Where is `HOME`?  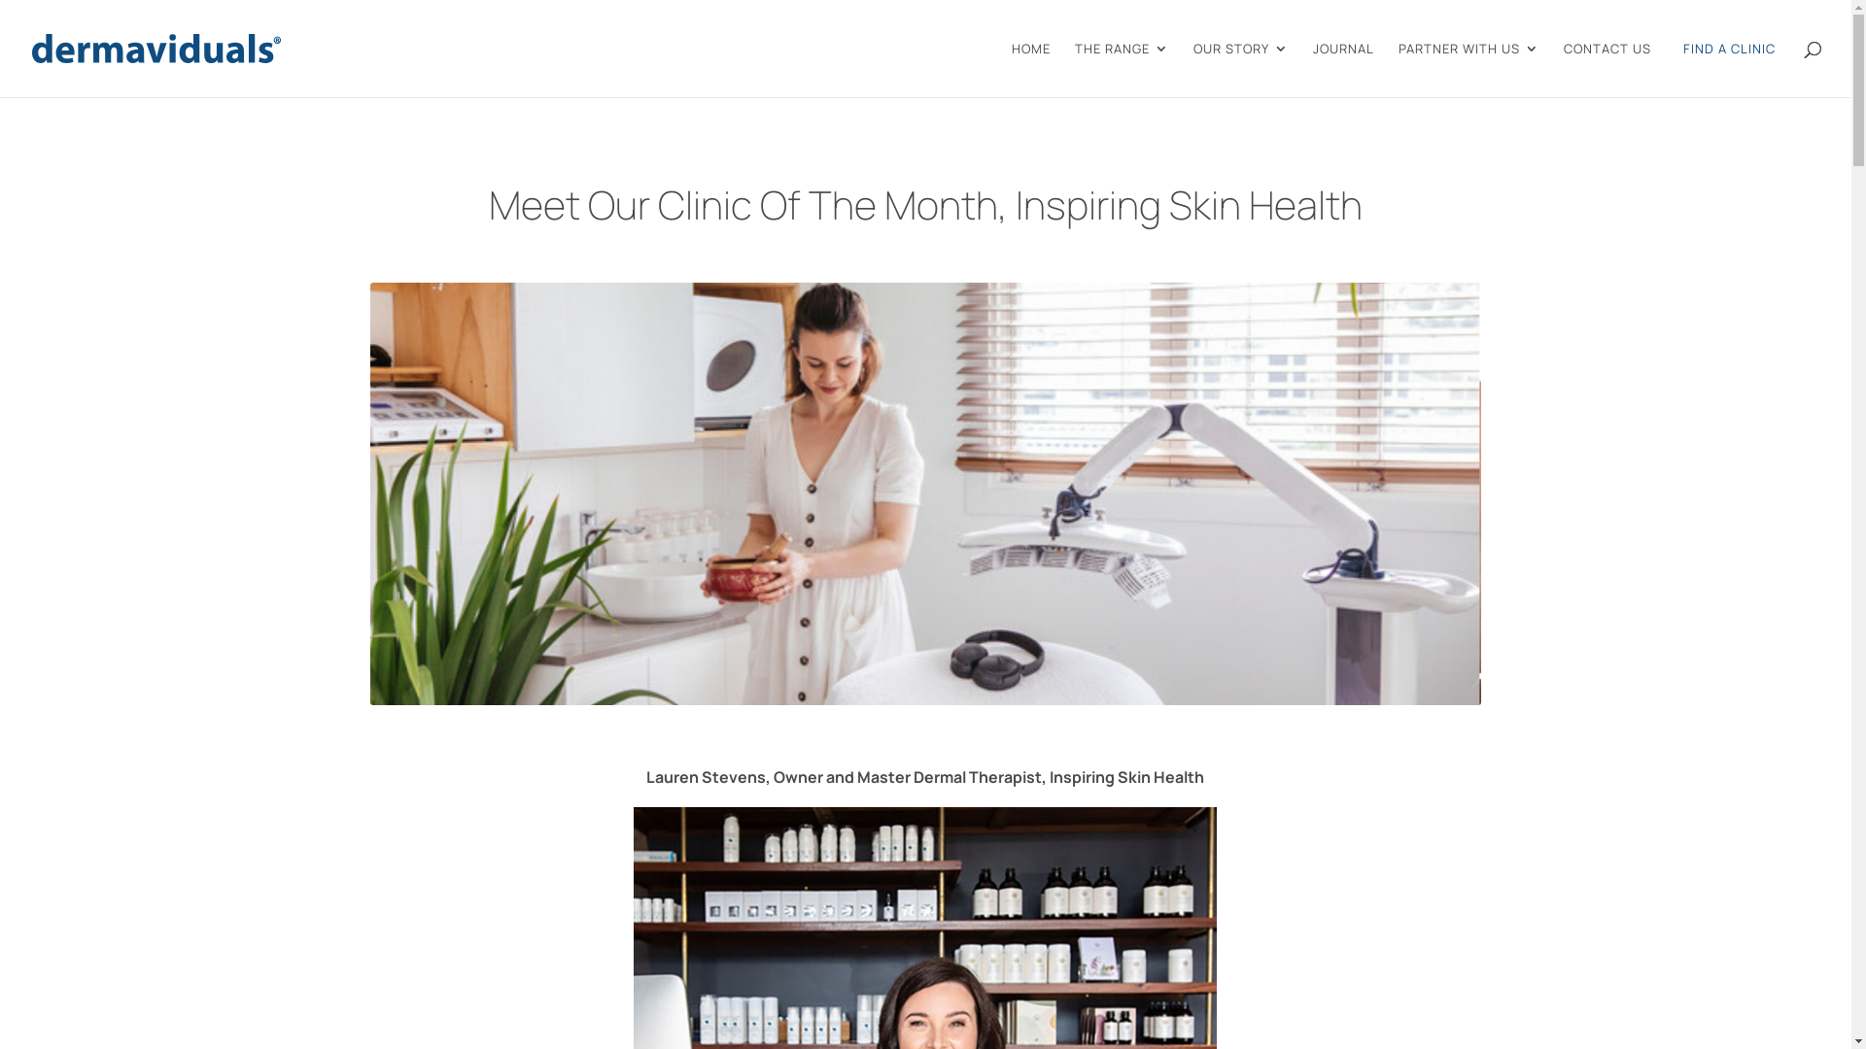
HOME is located at coordinates (1031, 70).